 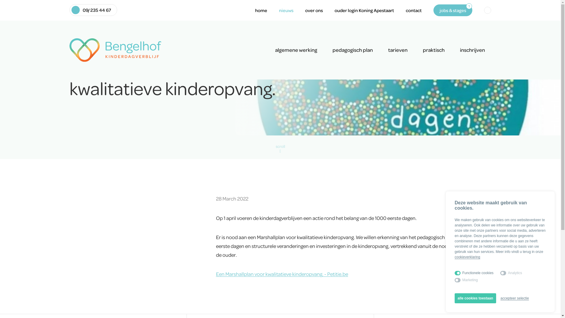 I want to click on pedagogisch plan, so click(x=353, y=50).